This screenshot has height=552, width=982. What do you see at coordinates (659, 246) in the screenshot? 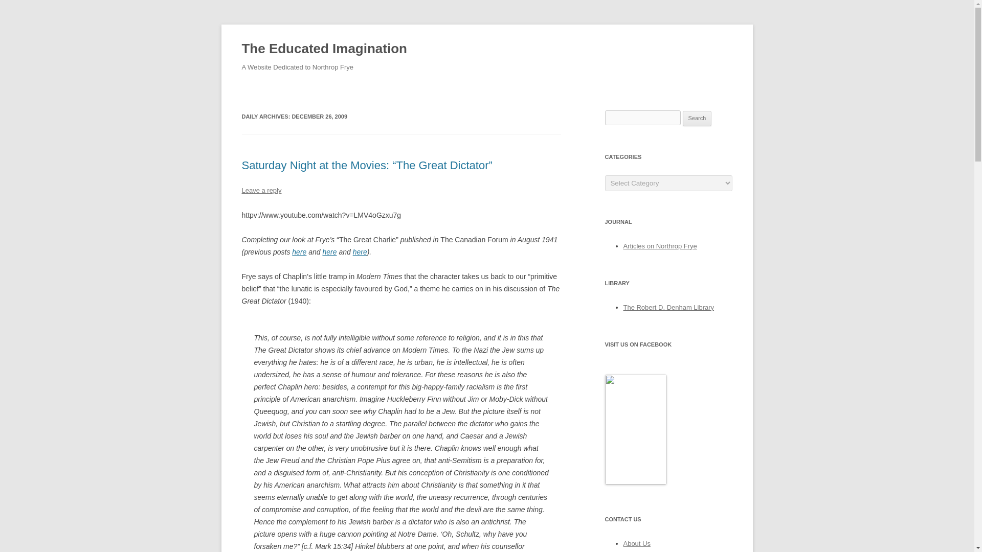
I see `Articles on Northrop Frye` at bounding box center [659, 246].